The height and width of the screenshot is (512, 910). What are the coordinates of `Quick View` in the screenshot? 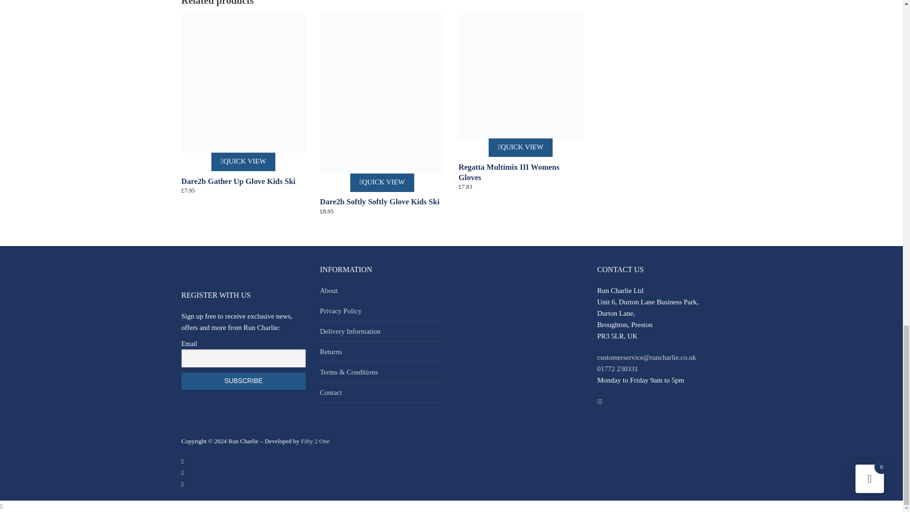 It's located at (382, 183).